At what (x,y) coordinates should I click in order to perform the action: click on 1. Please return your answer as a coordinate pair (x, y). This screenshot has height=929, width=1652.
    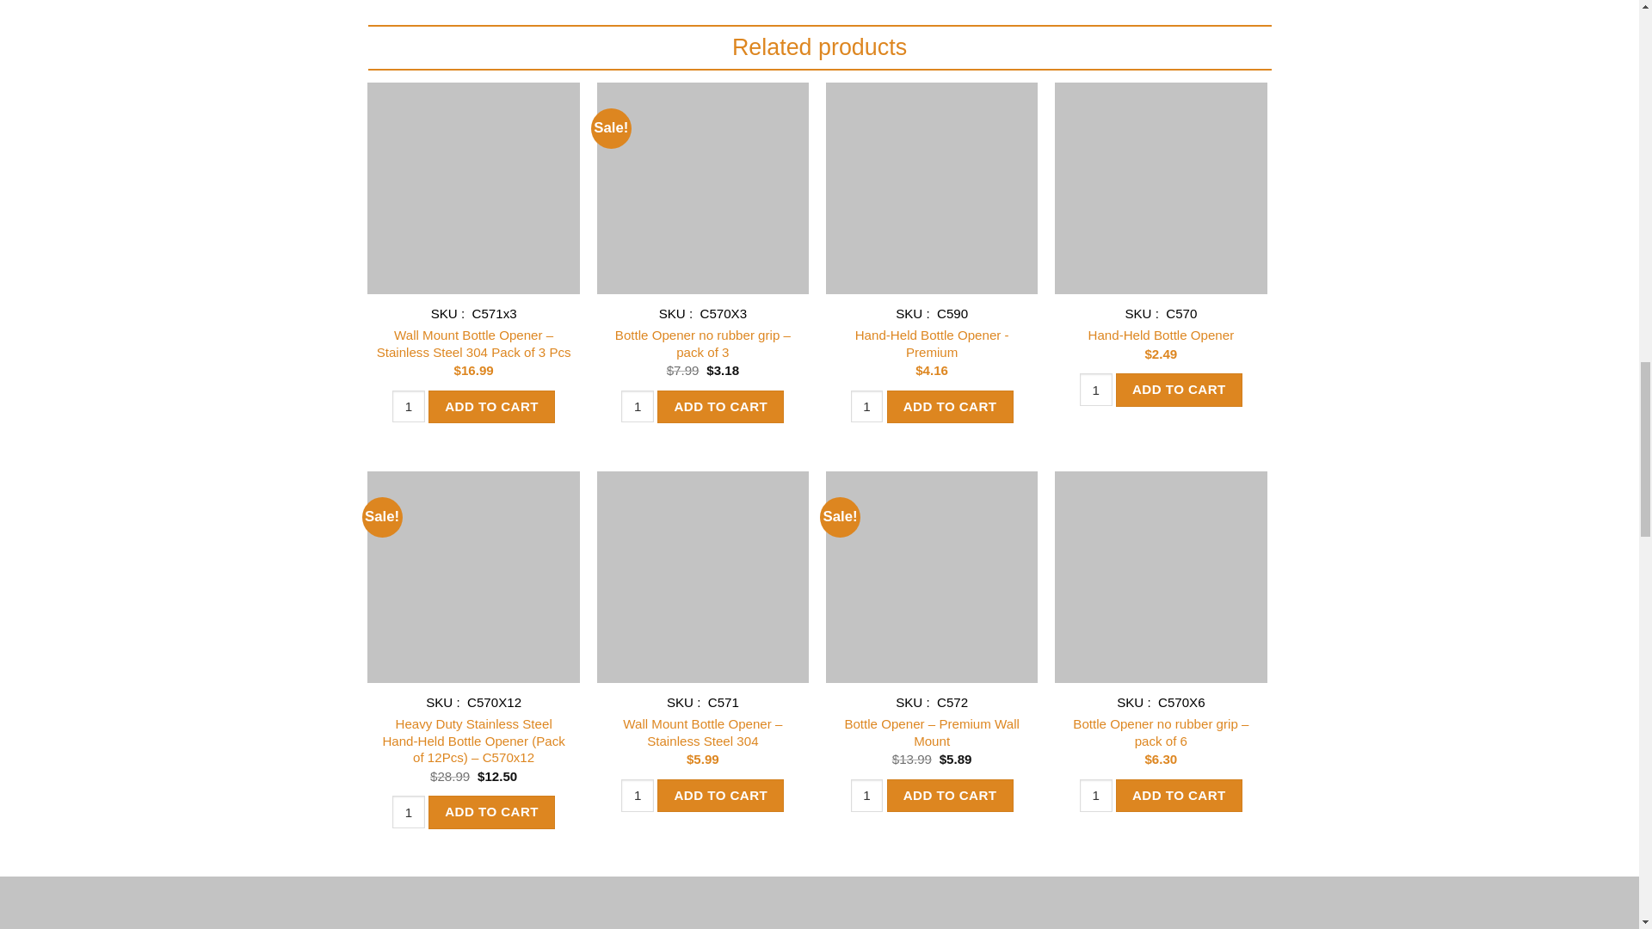
    Looking at the image, I should click on (637, 406).